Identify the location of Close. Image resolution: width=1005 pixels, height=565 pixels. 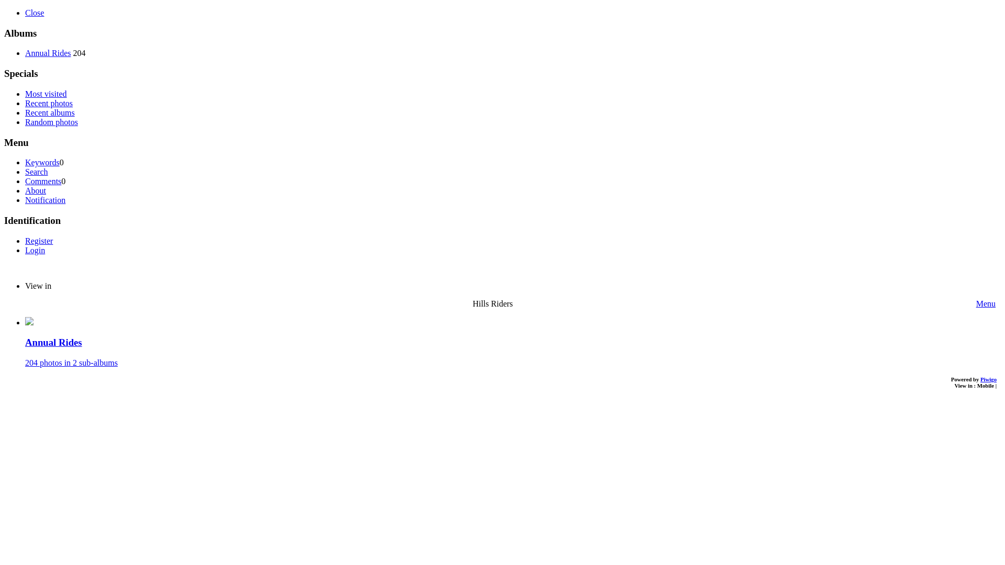
(35, 13).